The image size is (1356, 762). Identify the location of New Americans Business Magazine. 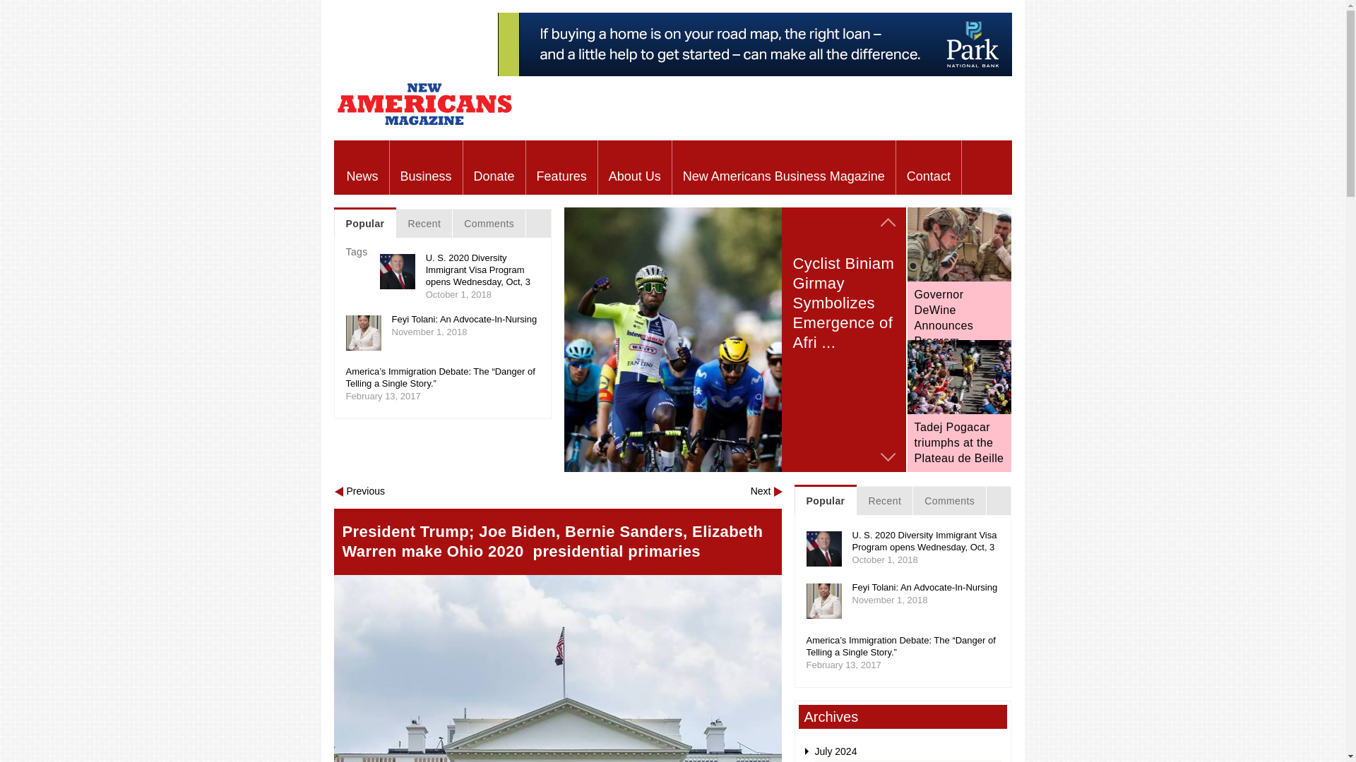
(784, 167).